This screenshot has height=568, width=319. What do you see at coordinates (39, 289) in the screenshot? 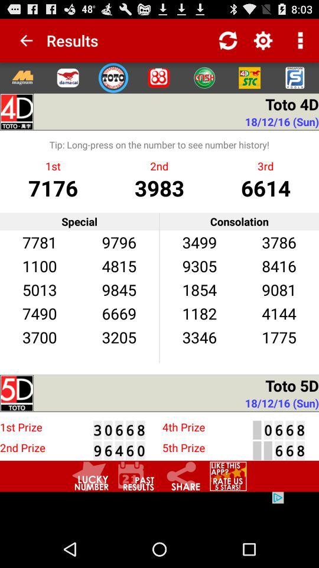
I see `tap icon next to 4815 icon` at bounding box center [39, 289].